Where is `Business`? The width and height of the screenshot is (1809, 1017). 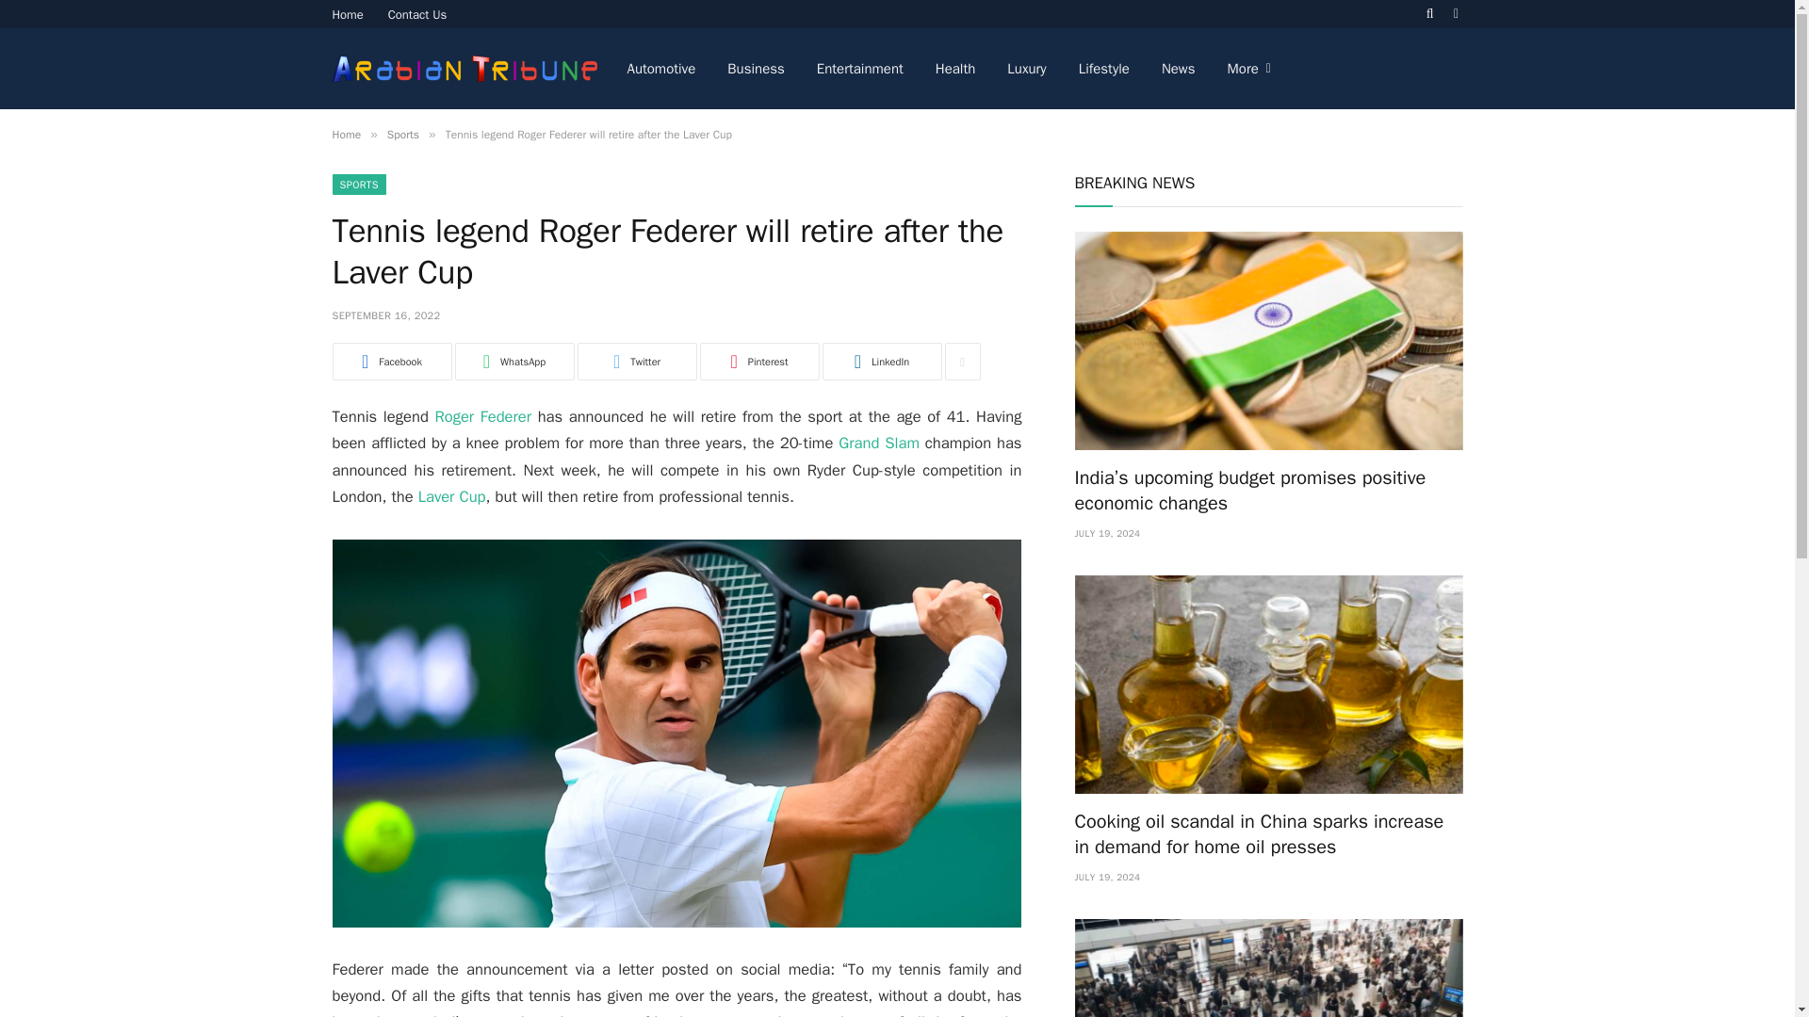
Business is located at coordinates (756, 68).